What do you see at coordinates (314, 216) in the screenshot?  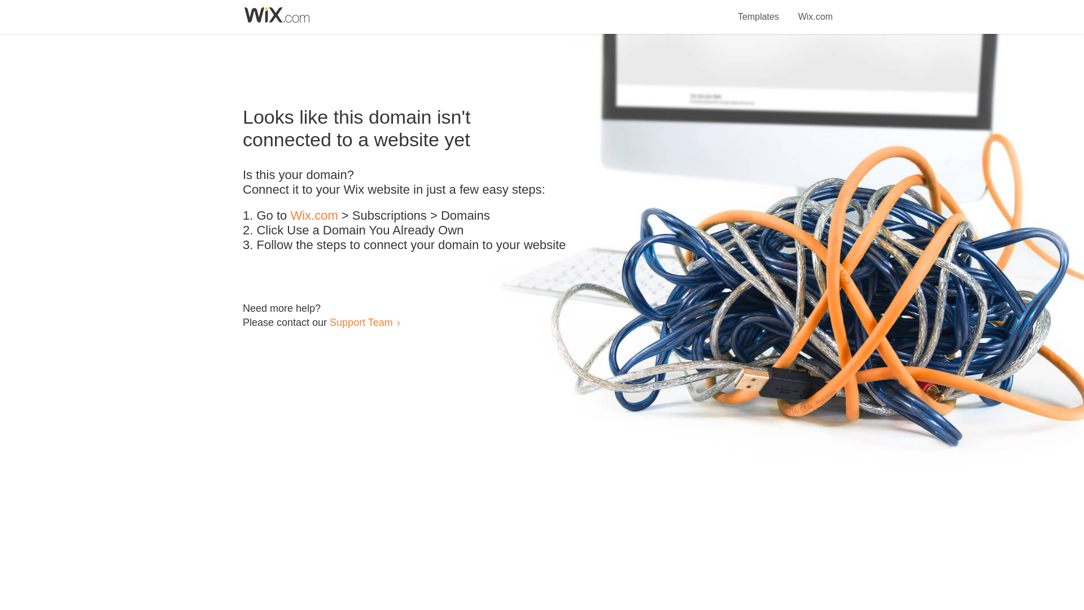 I see `Wix.com` at bounding box center [314, 216].